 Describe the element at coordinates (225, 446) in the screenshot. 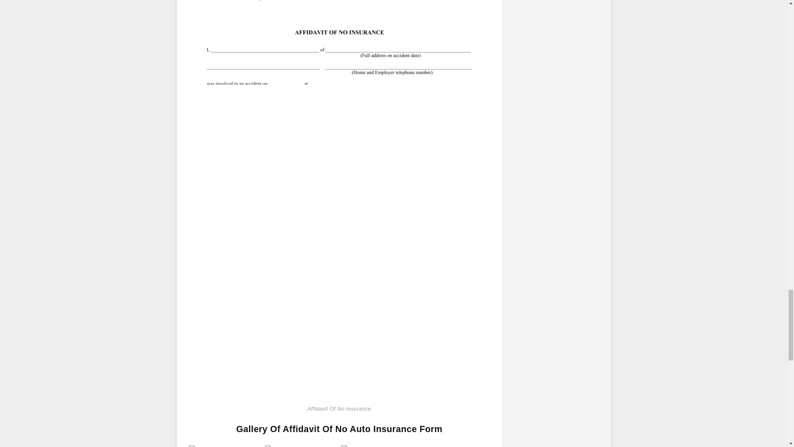

I see `Affidavit Of No Insurance` at that location.